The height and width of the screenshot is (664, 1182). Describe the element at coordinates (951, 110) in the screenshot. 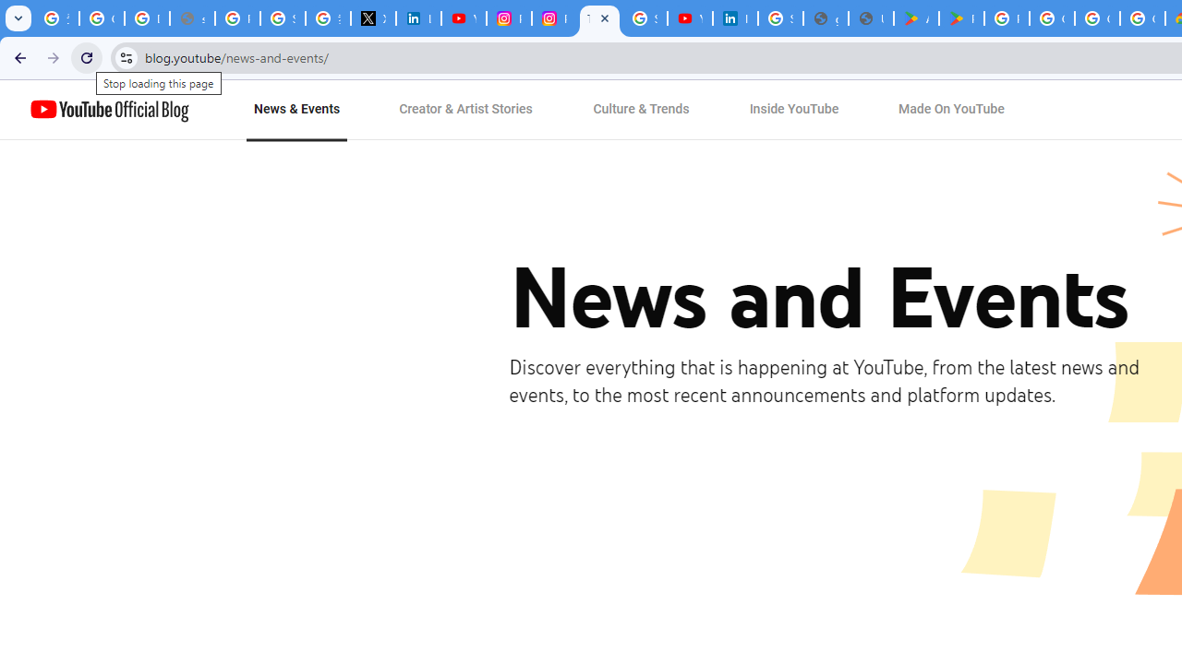

I see `Made On YouTube` at that location.